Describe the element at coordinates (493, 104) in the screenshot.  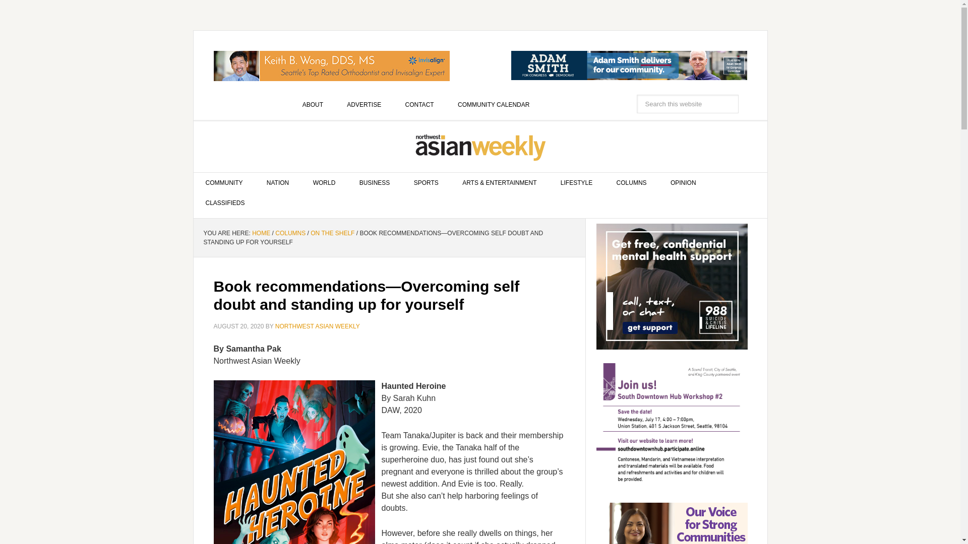
I see `COMMUNITY CALENDAR` at that location.